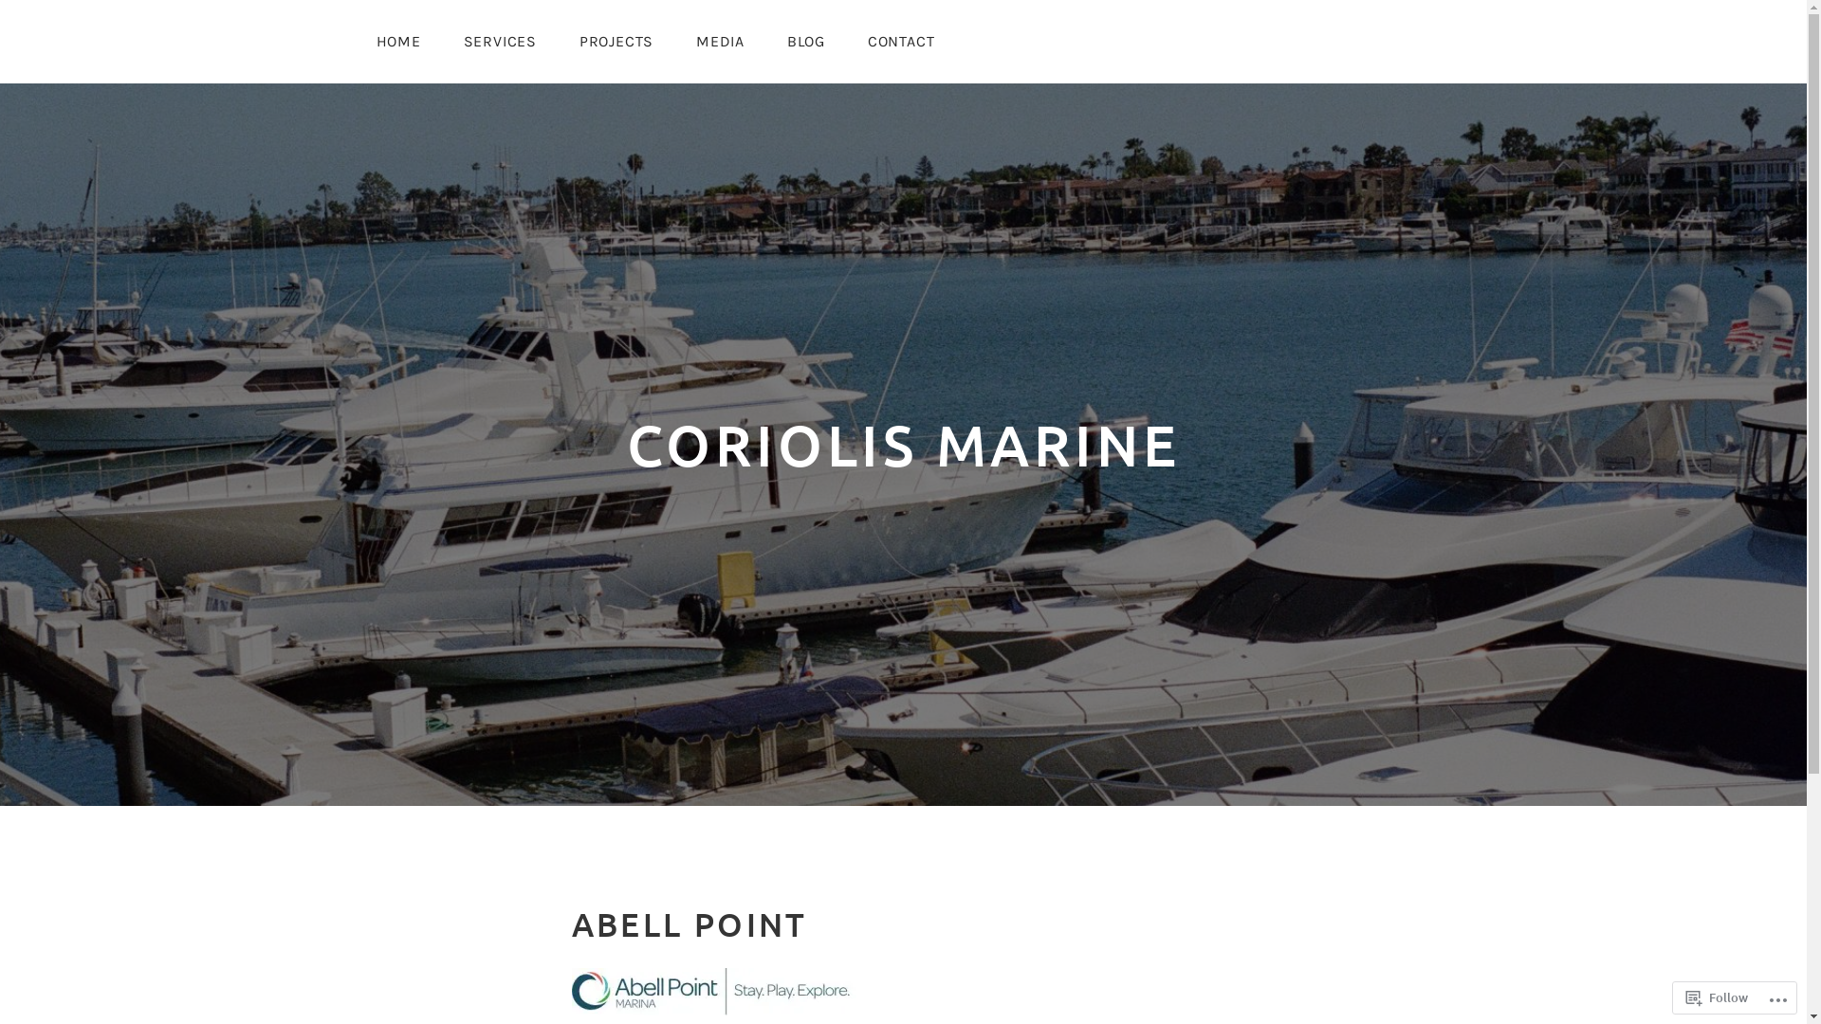  What do you see at coordinates (901, 42) in the screenshot?
I see `CONTACT` at bounding box center [901, 42].